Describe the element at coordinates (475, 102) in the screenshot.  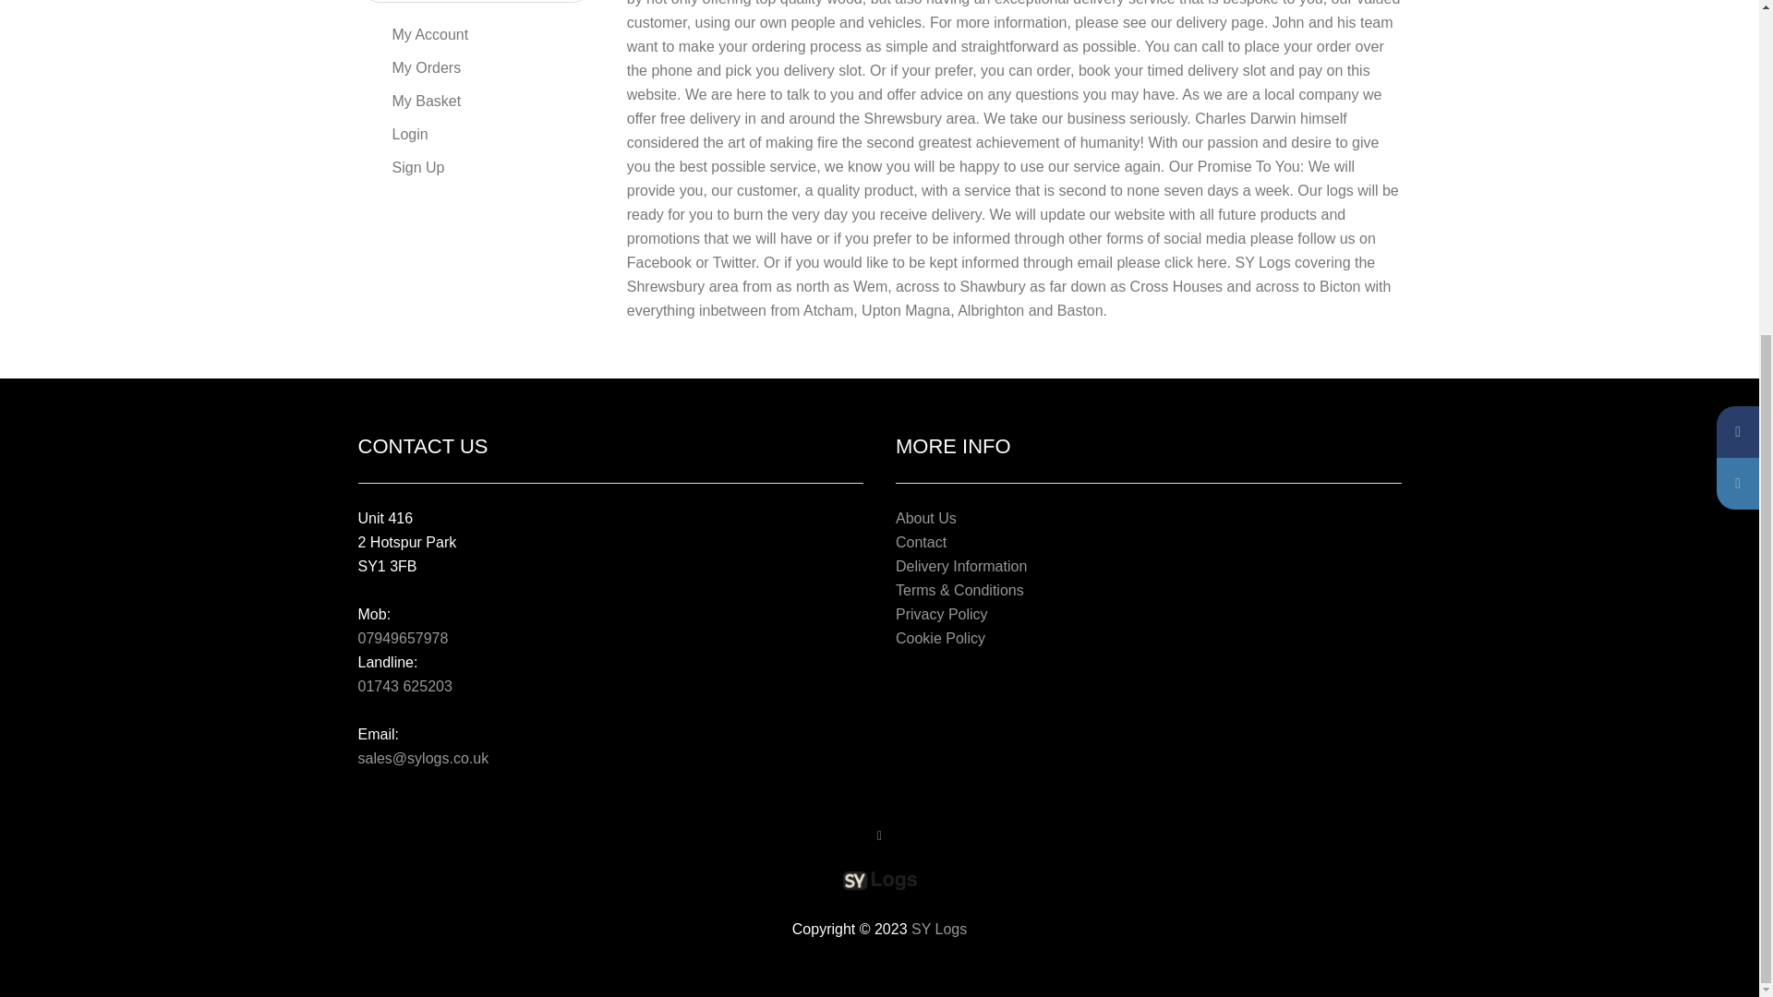
I see `My Basket` at that location.